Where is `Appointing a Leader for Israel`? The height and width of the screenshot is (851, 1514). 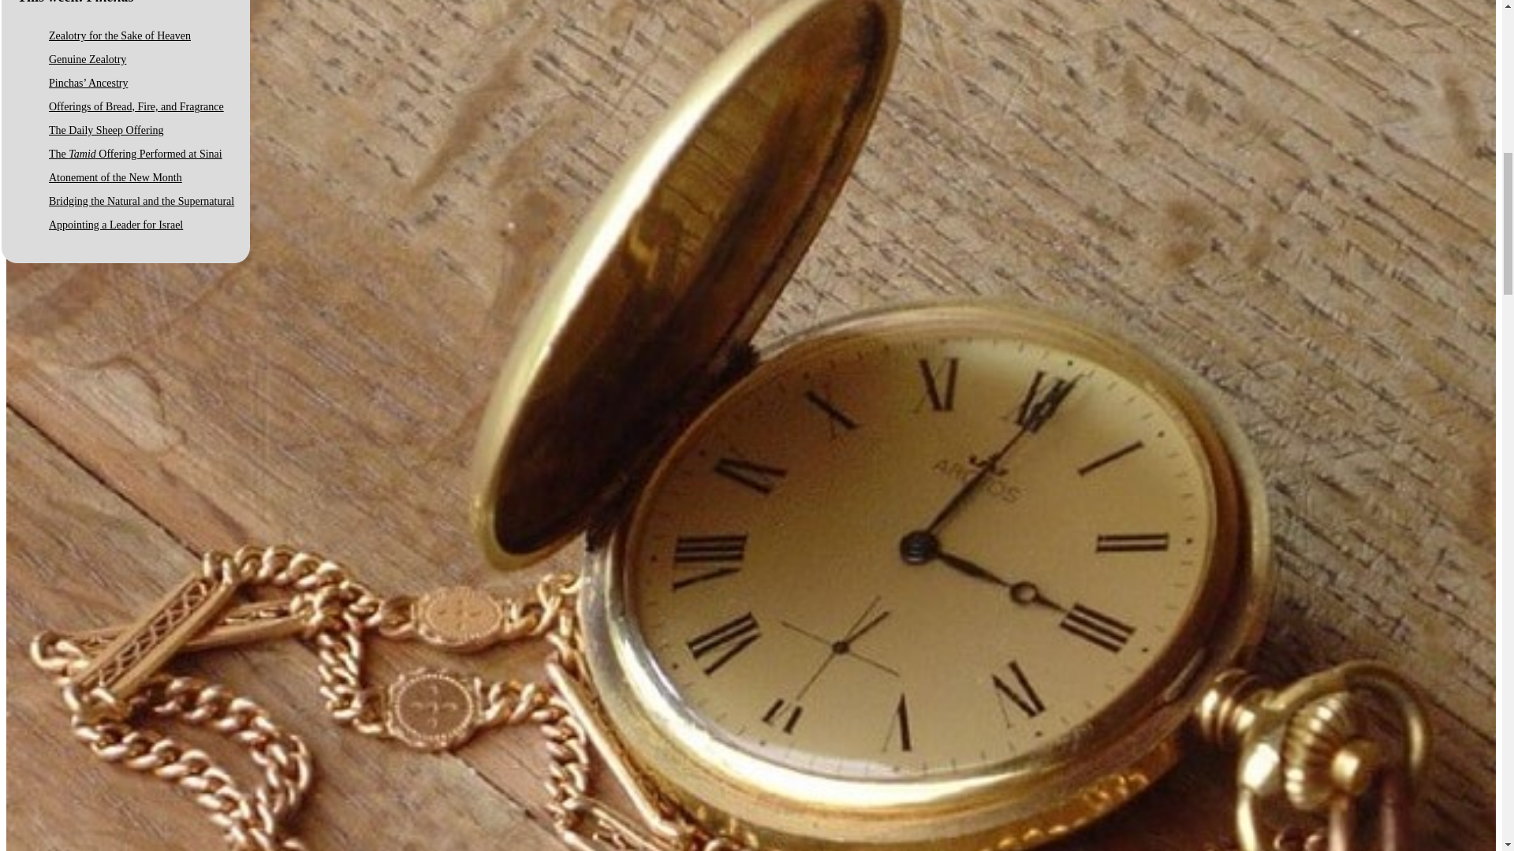
Appointing a Leader for Israel is located at coordinates (115, 224).